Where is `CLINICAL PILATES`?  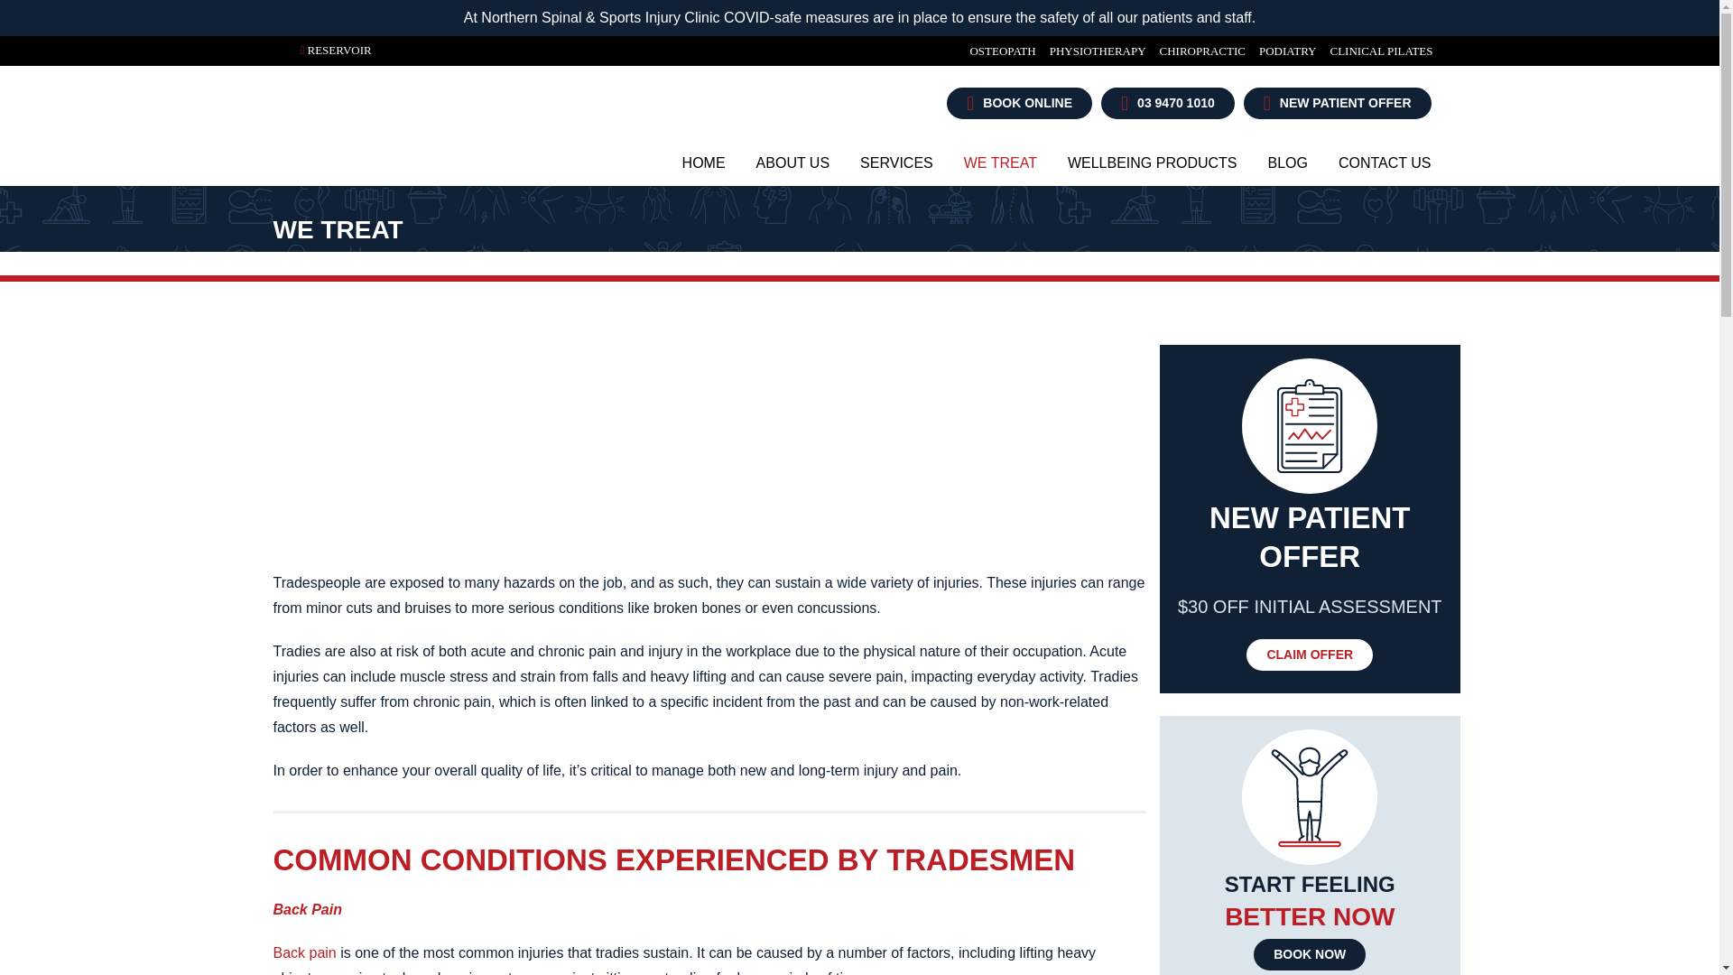
CLINICAL PILATES is located at coordinates (1374, 51).